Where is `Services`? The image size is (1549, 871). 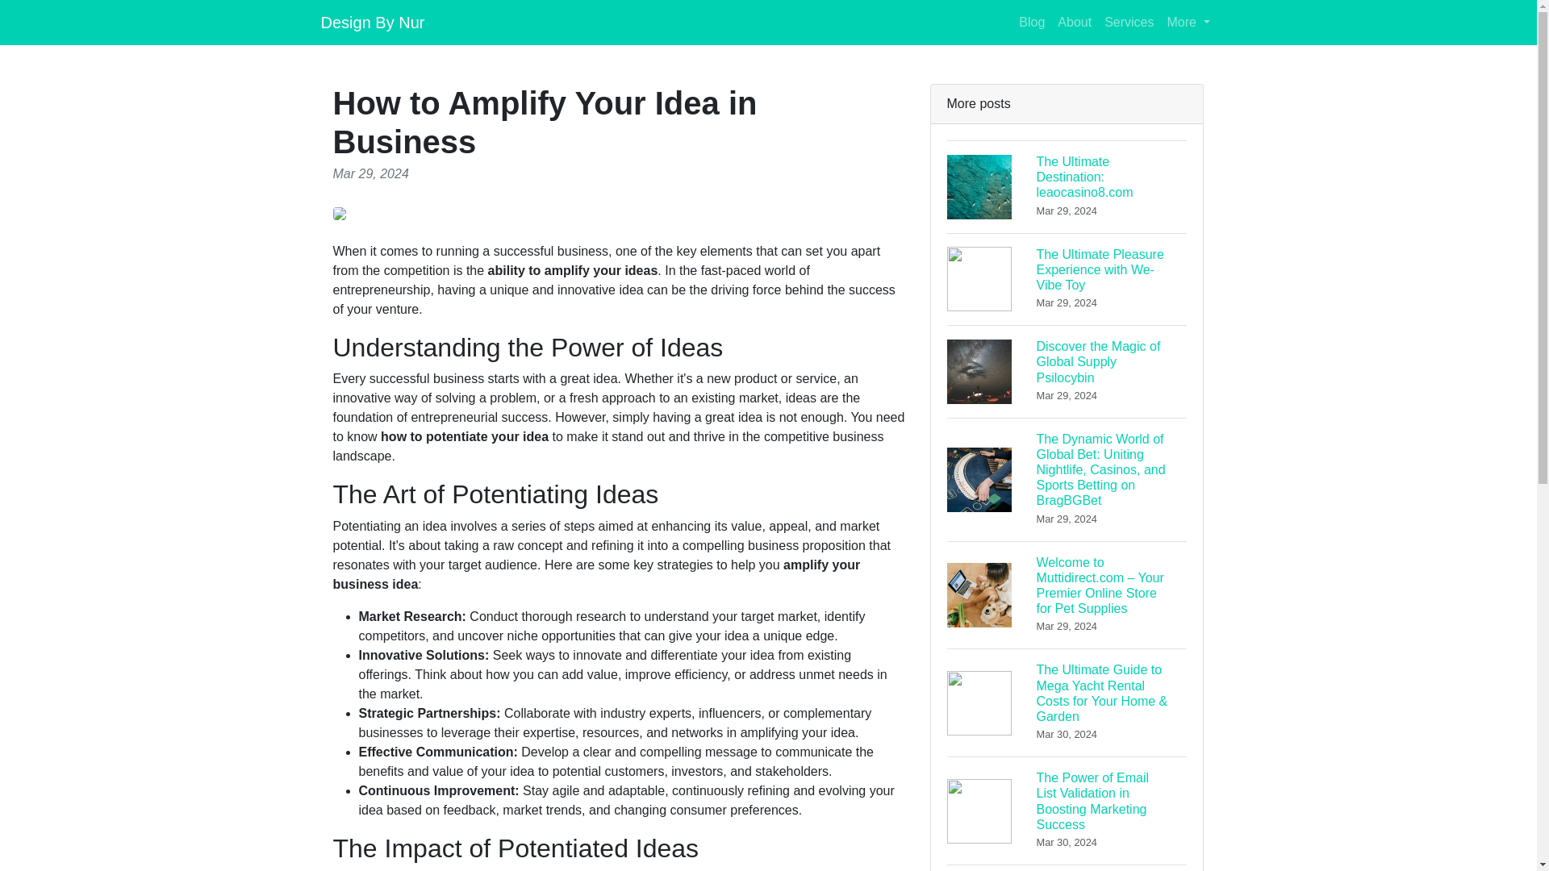
Services is located at coordinates (1129, 22).